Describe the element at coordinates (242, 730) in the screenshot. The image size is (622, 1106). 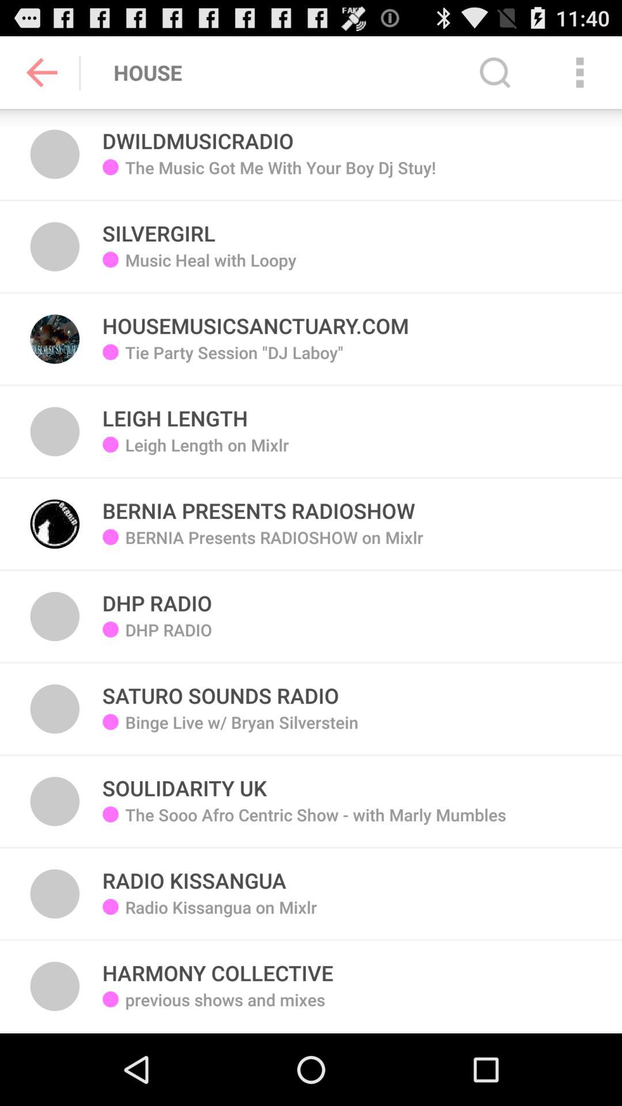
I see `turn on app below dhp radio app` at that location.